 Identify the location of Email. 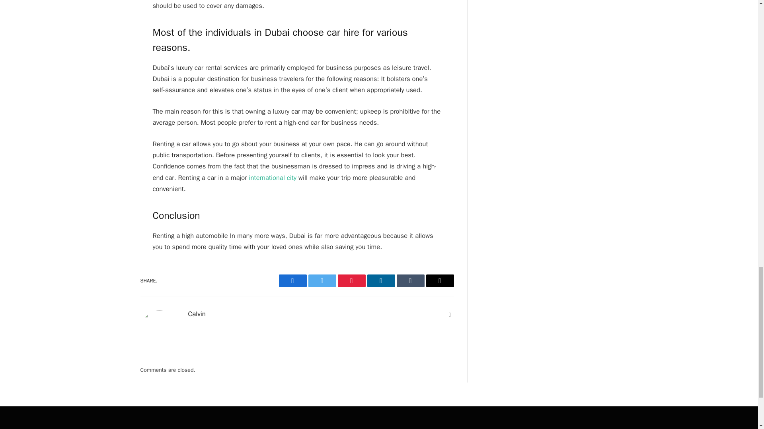
(439, 280).